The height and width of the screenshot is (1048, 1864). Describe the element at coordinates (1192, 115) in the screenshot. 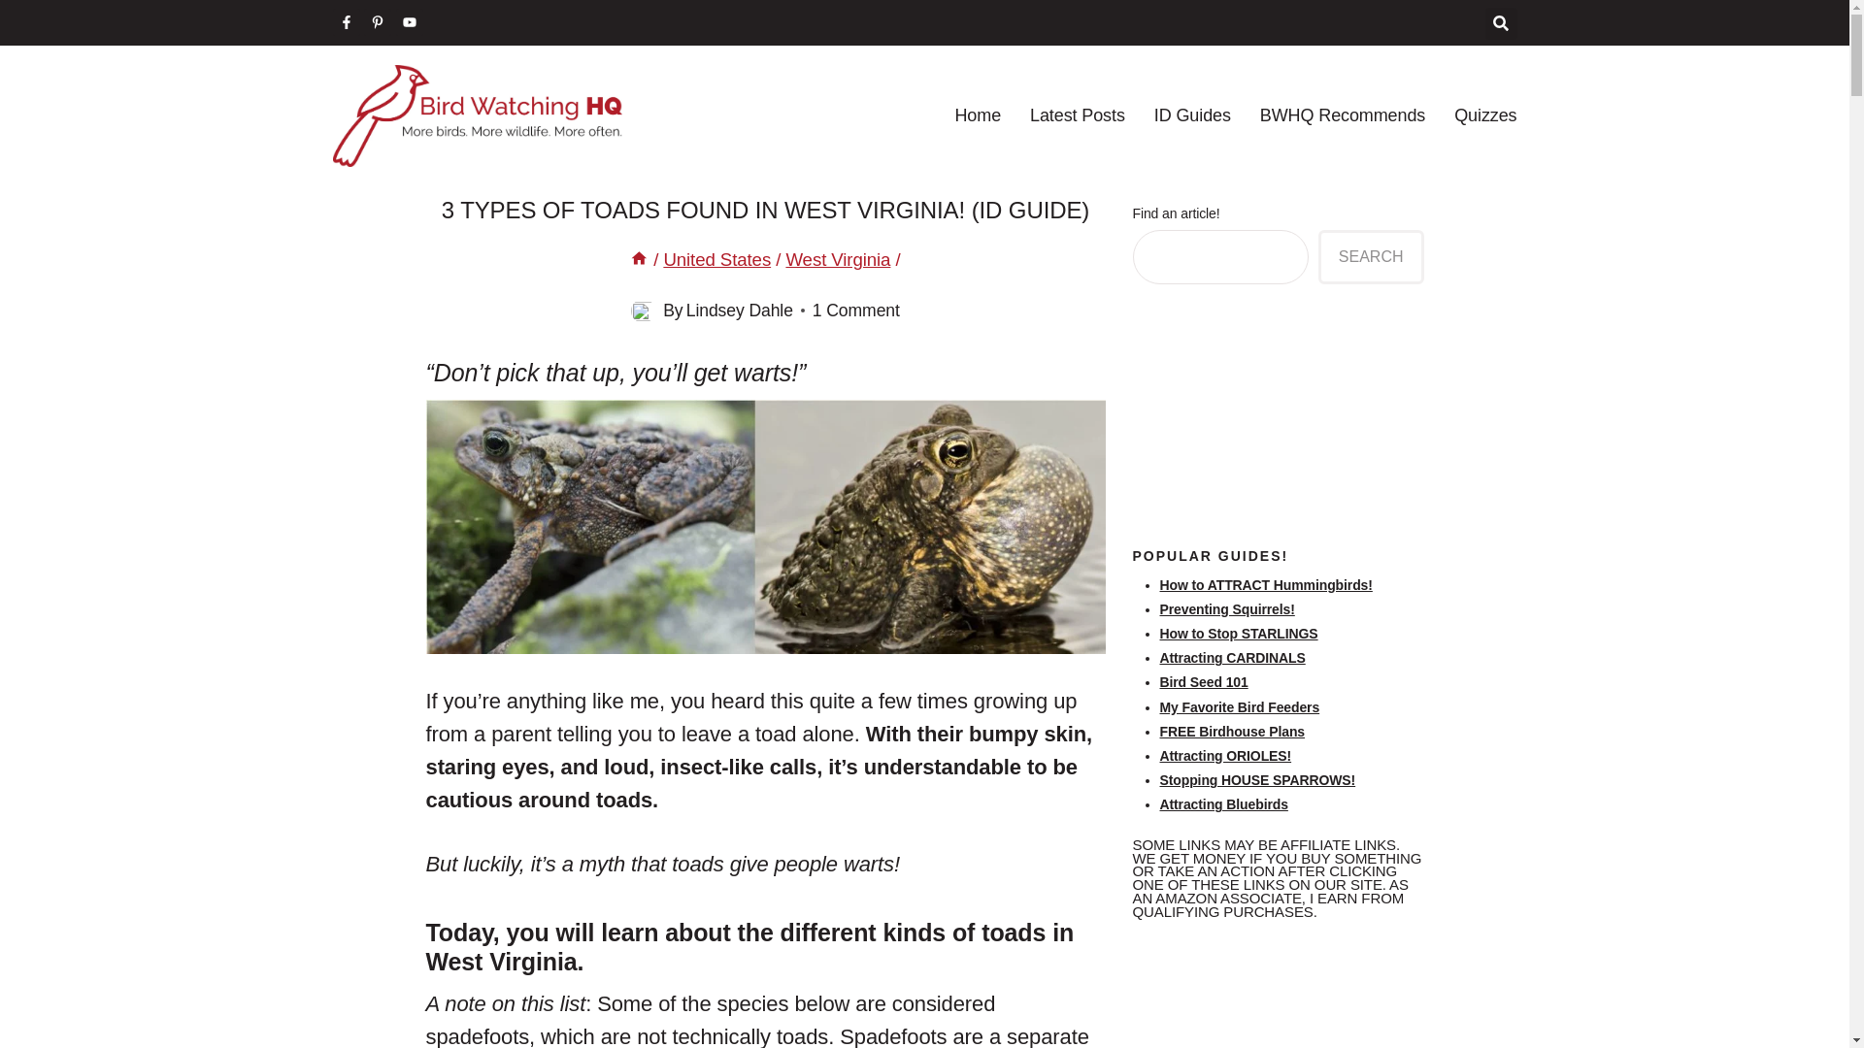

I see `ID Guides` at that location.